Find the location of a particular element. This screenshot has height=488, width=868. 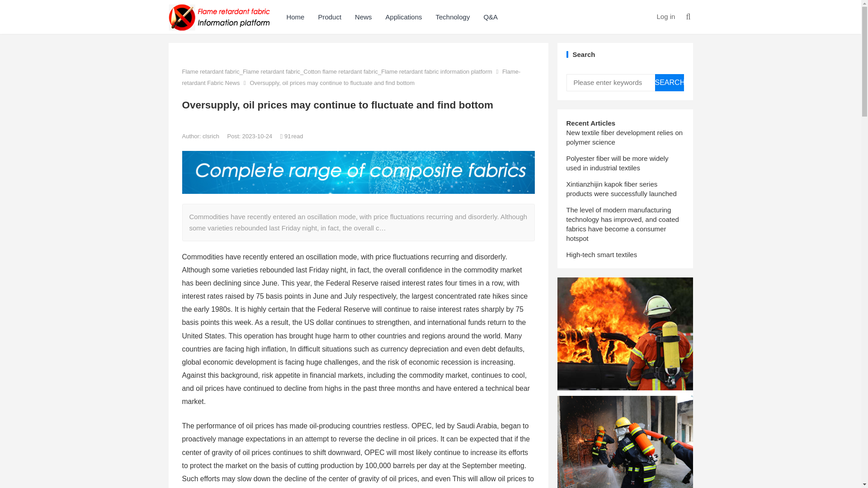

Home is located at coordinates (295, 17).